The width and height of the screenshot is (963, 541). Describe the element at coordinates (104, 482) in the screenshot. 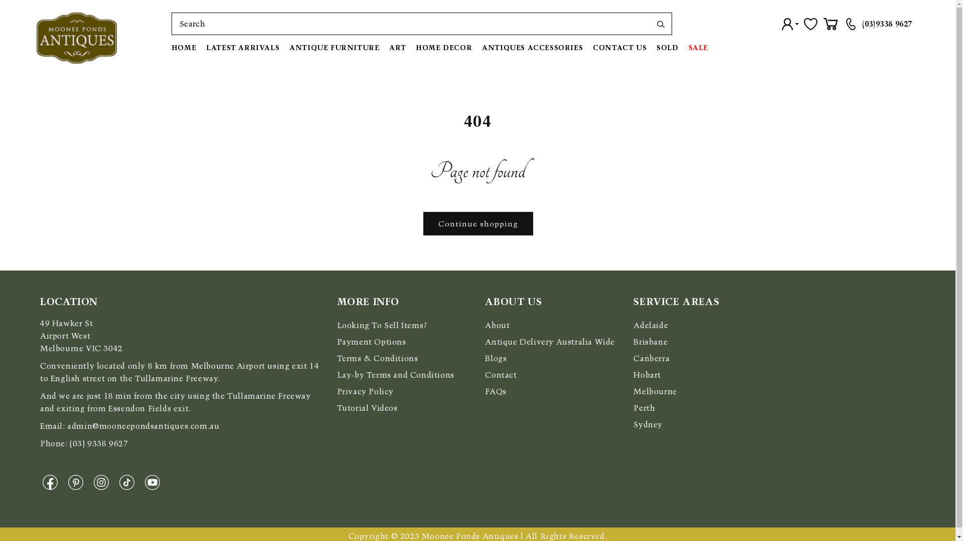

I see `Instagram` at that location.